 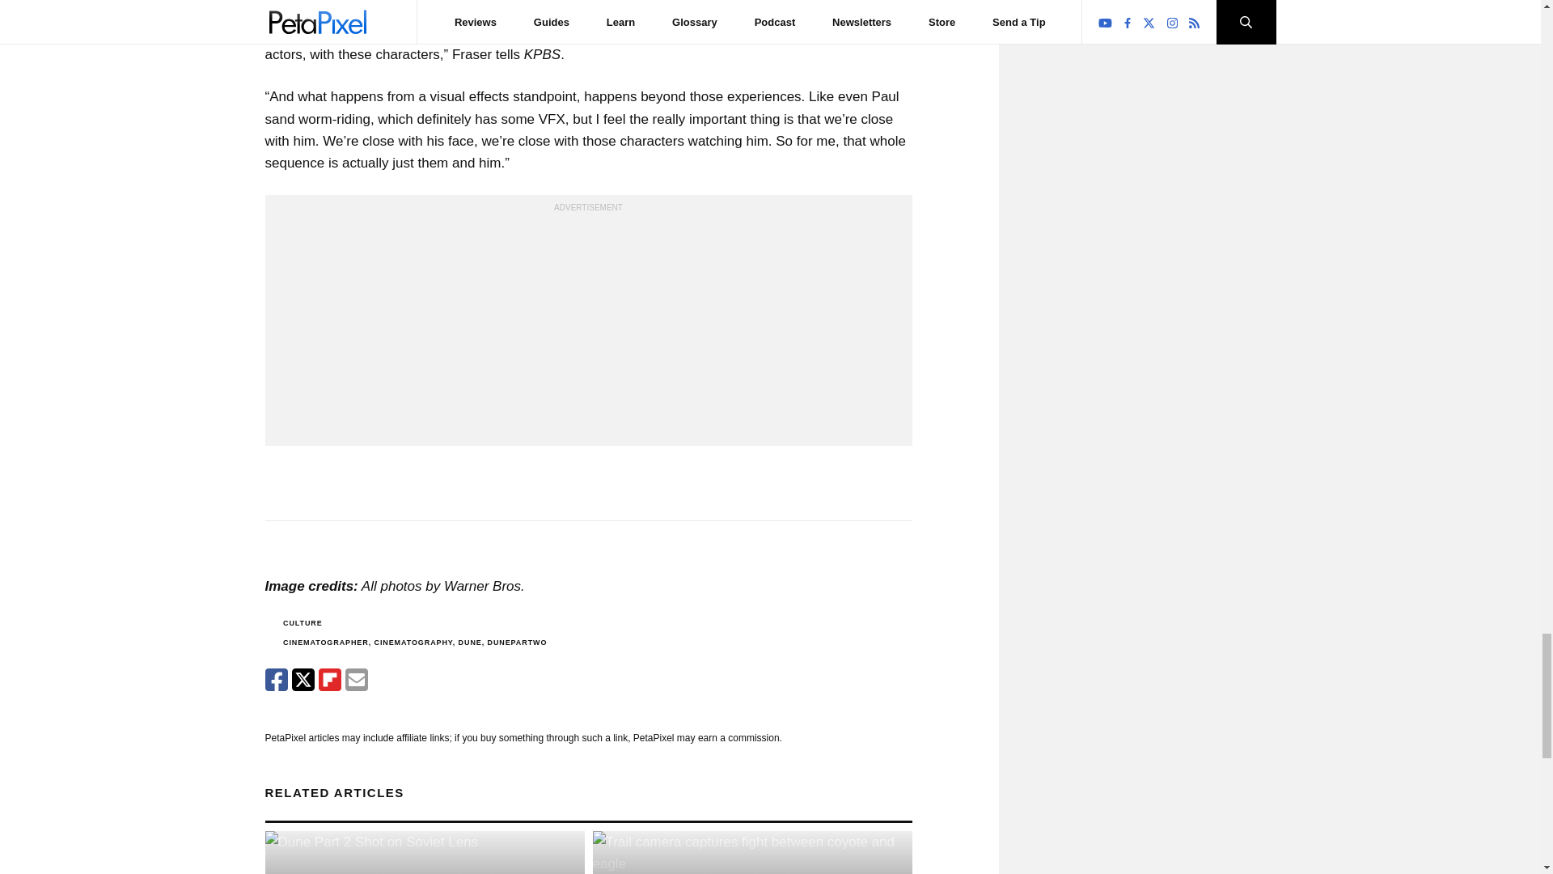 I want to click on Epic Trail Cam Photos Shows Fight Between Eagles and Coyote, so click(x=751, y=852).